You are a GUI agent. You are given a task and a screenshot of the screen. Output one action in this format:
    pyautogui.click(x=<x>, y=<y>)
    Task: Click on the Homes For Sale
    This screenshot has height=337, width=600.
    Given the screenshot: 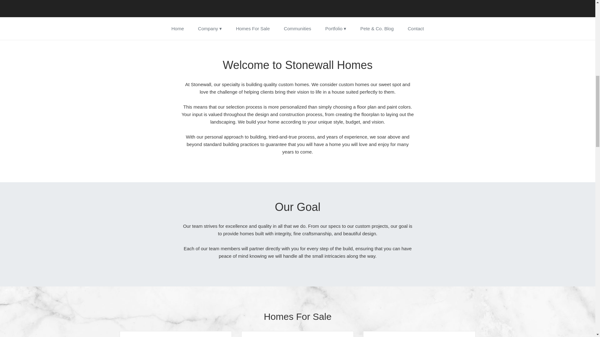 What is the action you would take?
    pyautogui.click(x=252, y=29)
    